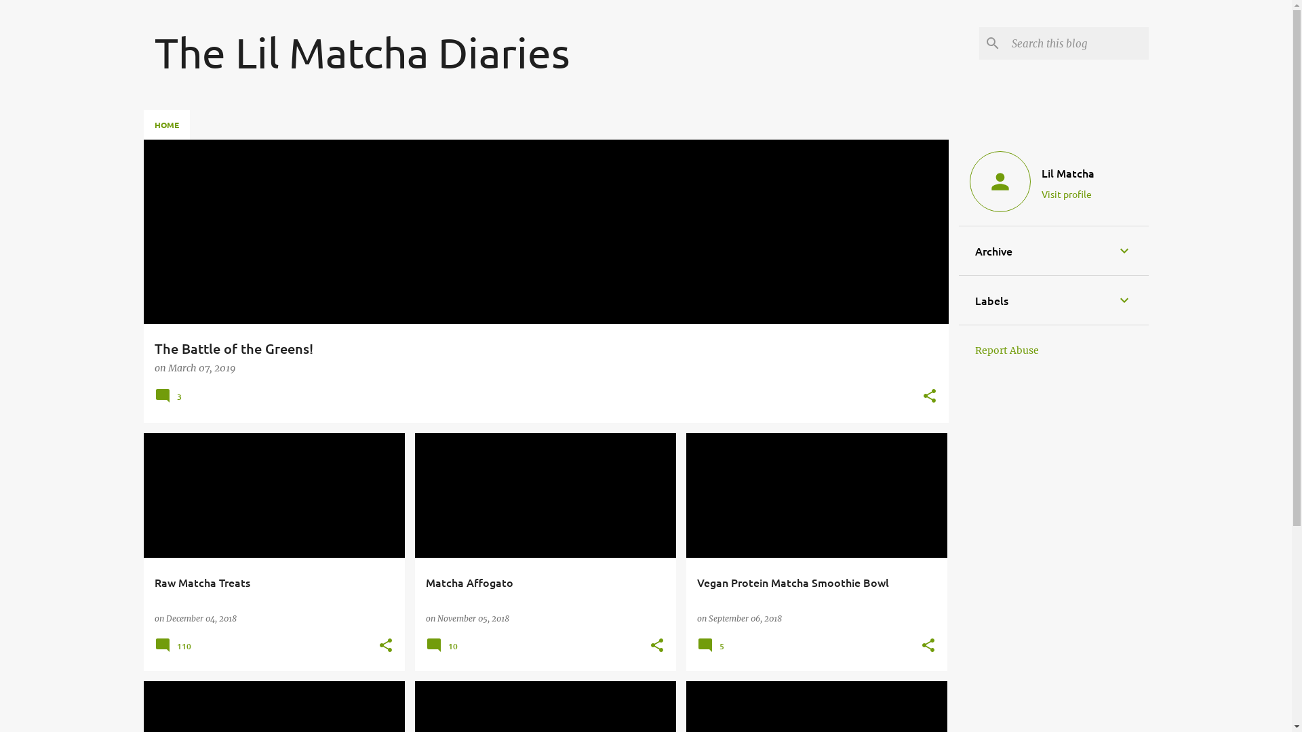 The width and height of the screenshot is (1302, 732). Describe the element at coordinates (473, 618) in the screenshot. I see `November 05, 2018` at that location.